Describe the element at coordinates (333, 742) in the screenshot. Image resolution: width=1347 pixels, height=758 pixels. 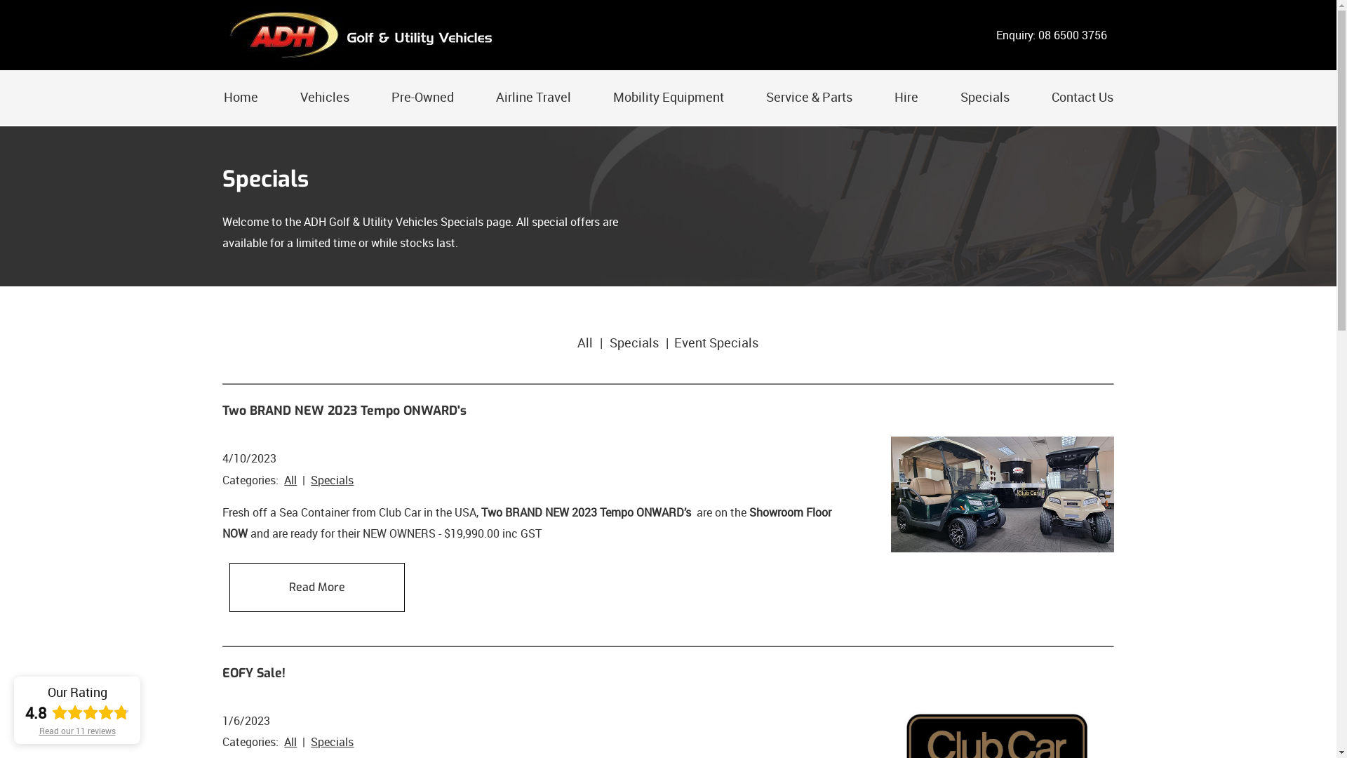
I see `Specials` at that location.